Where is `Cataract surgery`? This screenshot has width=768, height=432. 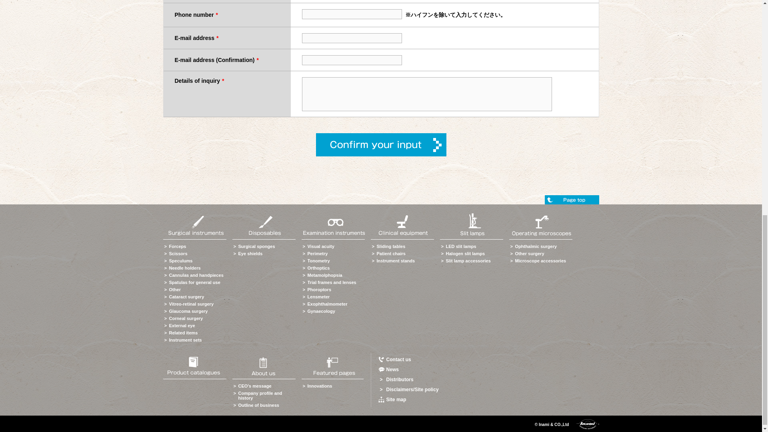 Cataract surgery is located at coordinates (186, 297).